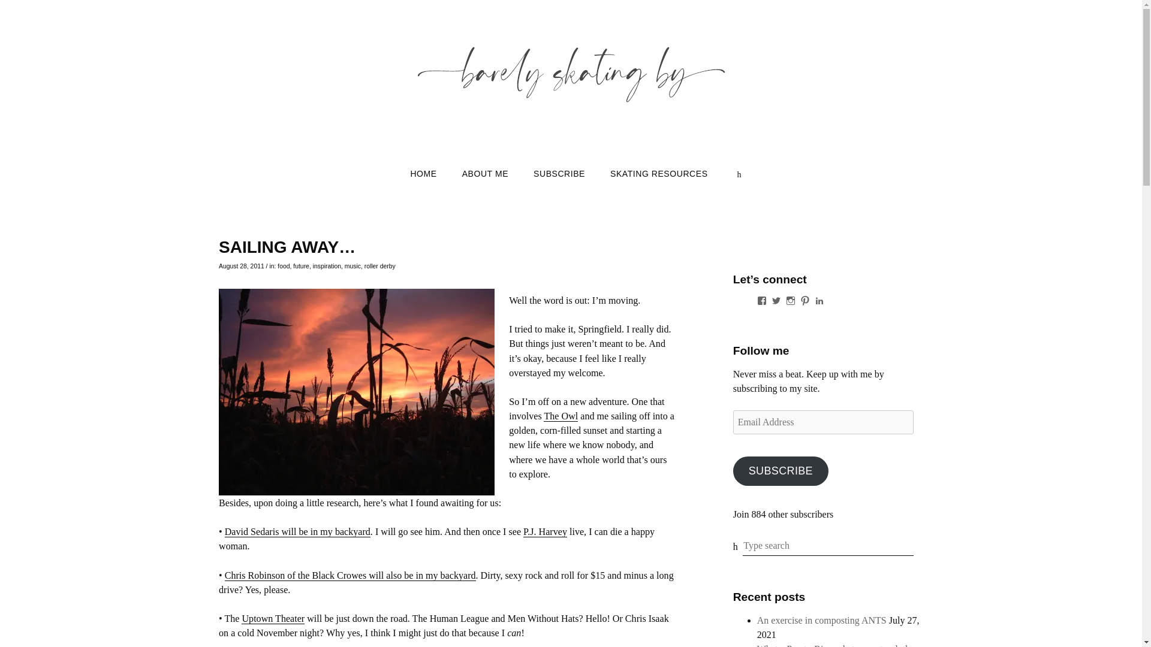 The image size is (1151, 647). I want to click on food, so click(283, 266).